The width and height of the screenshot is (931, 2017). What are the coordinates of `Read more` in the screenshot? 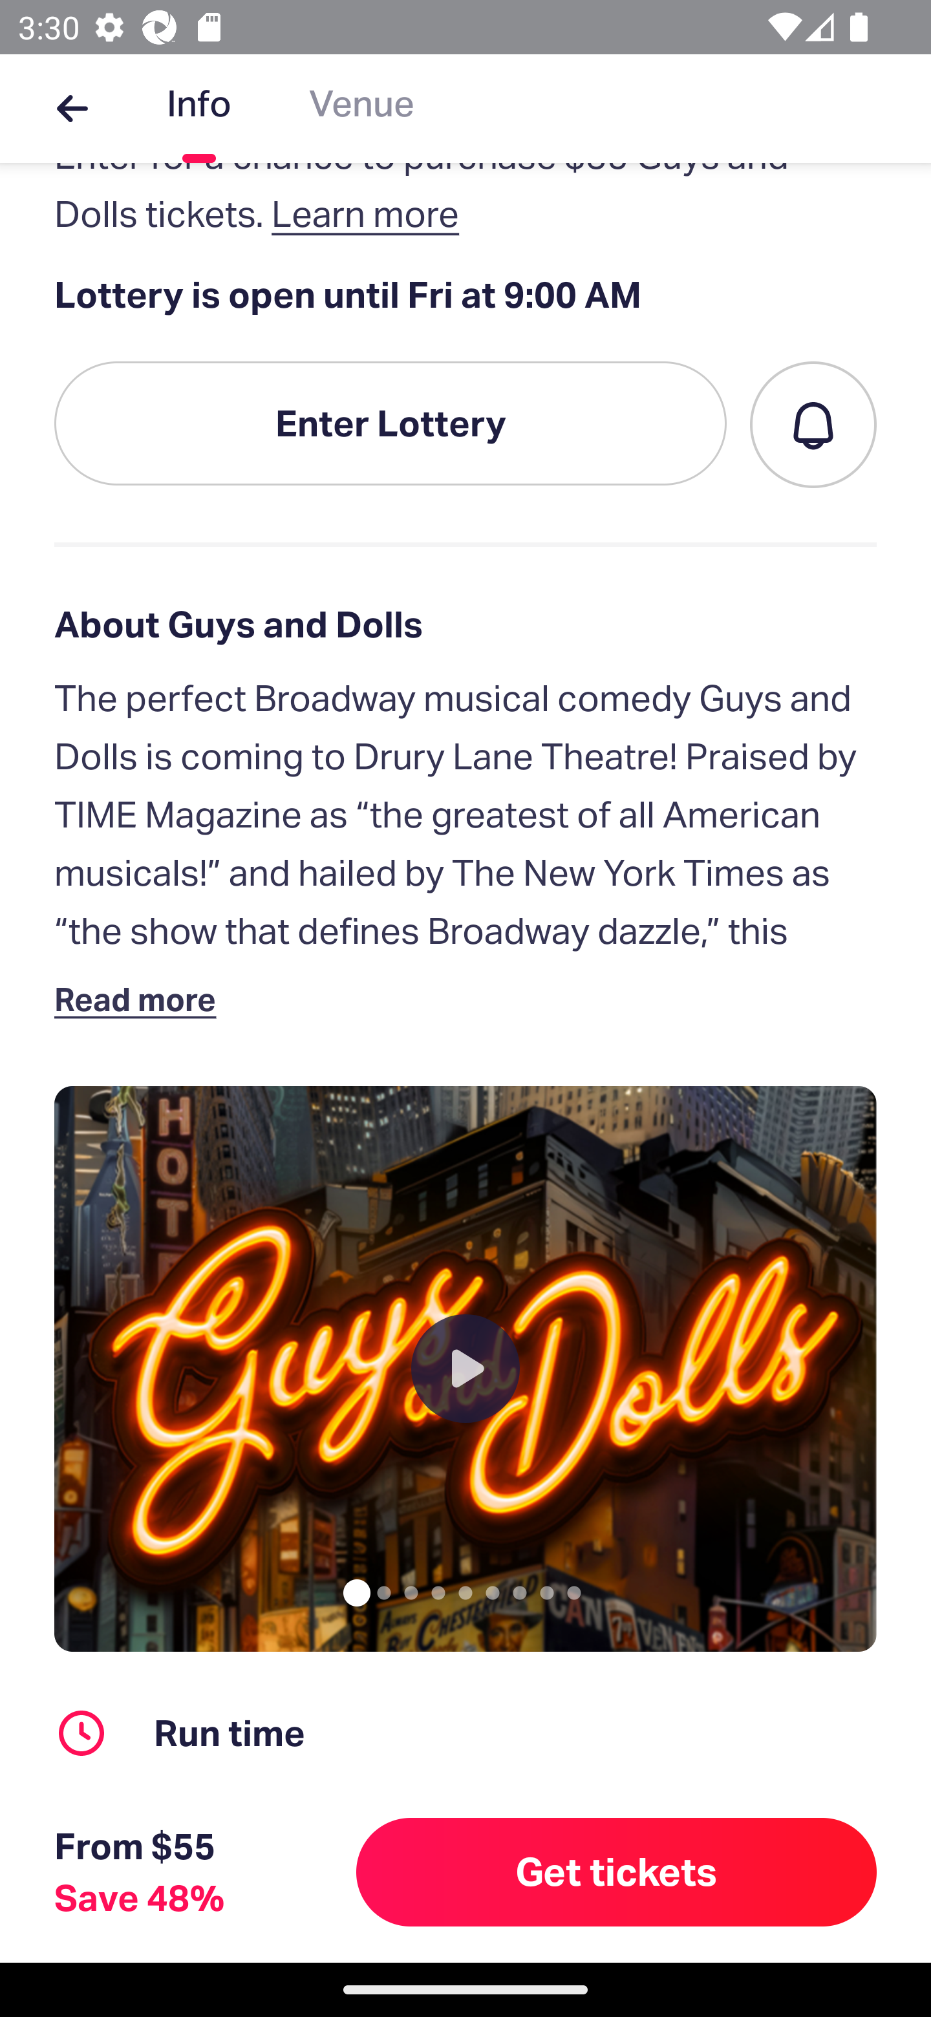 It's located at (141, 999).